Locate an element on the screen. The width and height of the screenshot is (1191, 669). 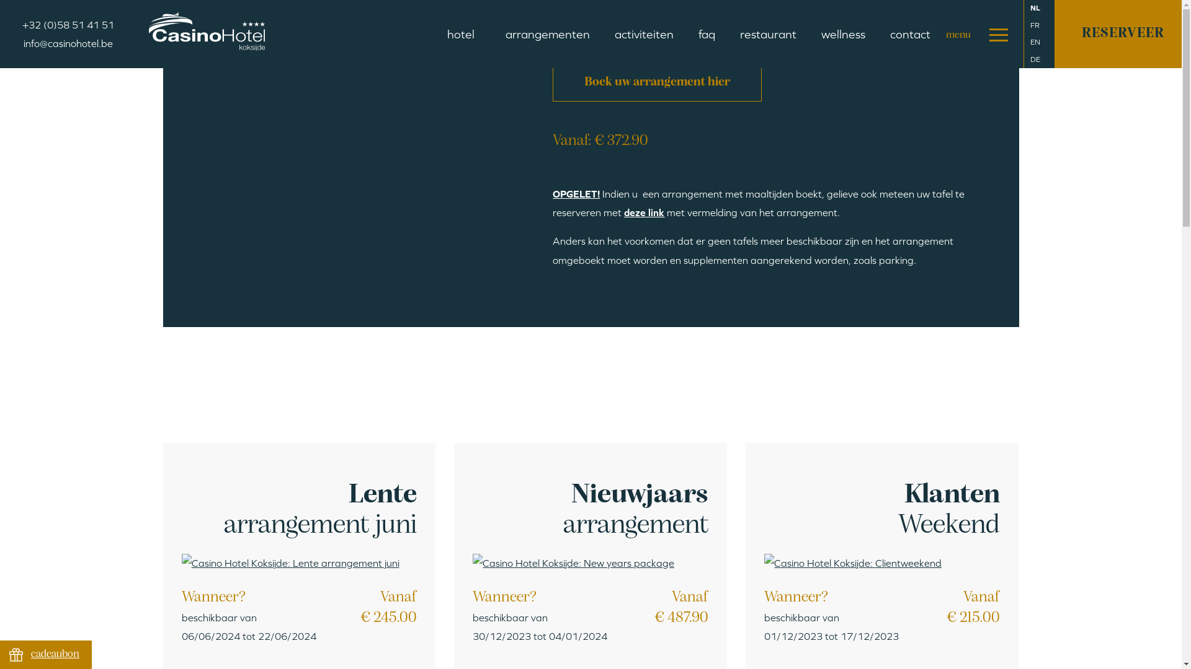
activiteiten is located at coordinates (644, 34).